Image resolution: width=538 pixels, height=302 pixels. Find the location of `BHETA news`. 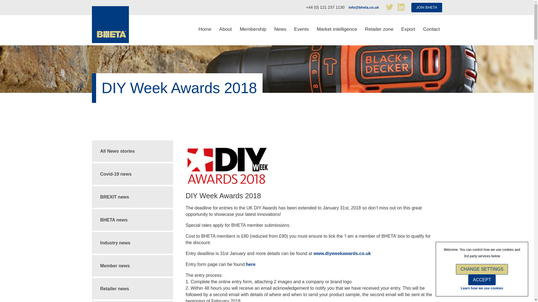

BHETA news is located at coordinates (133, 220).